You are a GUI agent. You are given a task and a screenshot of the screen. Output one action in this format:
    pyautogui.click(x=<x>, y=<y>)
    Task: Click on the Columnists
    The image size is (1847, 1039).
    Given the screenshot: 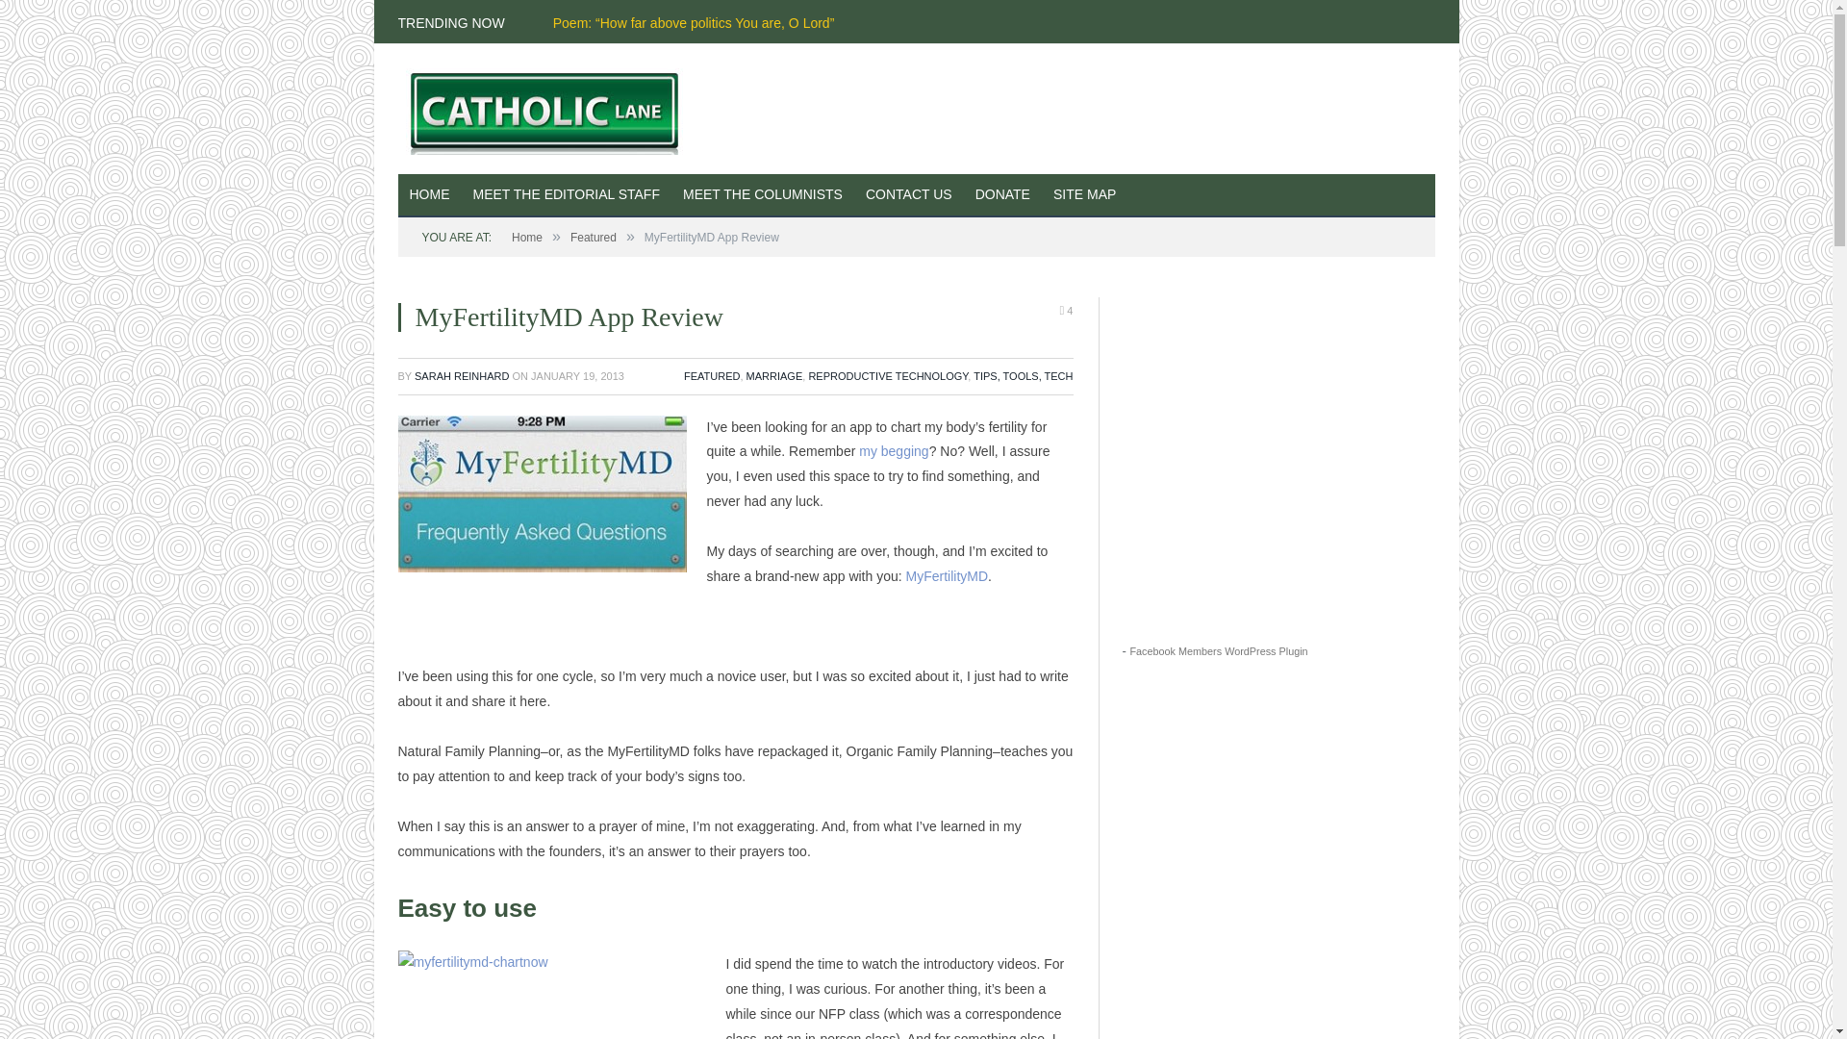 What is the action you would take?
    pyautogui.click(x=762, y=195)
    